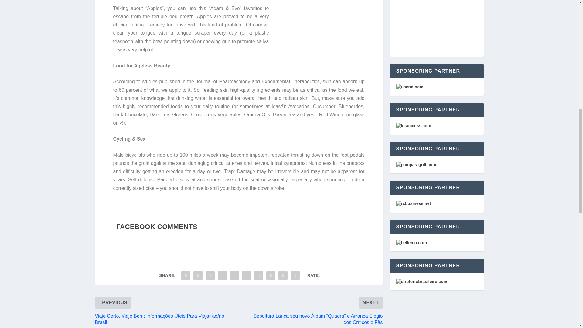 This screenshot has width=583, height=328. Describe the element at coordinates (198, 275) in the screenshot. I see `Share "5 Tips to Boost Health and Fitness" via Twitter` at that location.